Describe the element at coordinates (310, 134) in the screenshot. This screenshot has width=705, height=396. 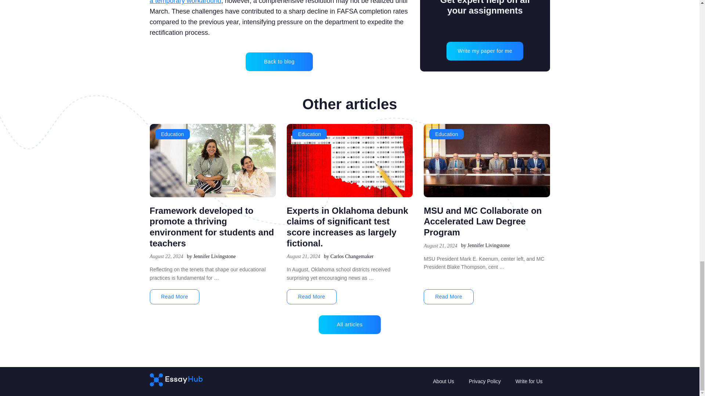
I see `Education` at that location.